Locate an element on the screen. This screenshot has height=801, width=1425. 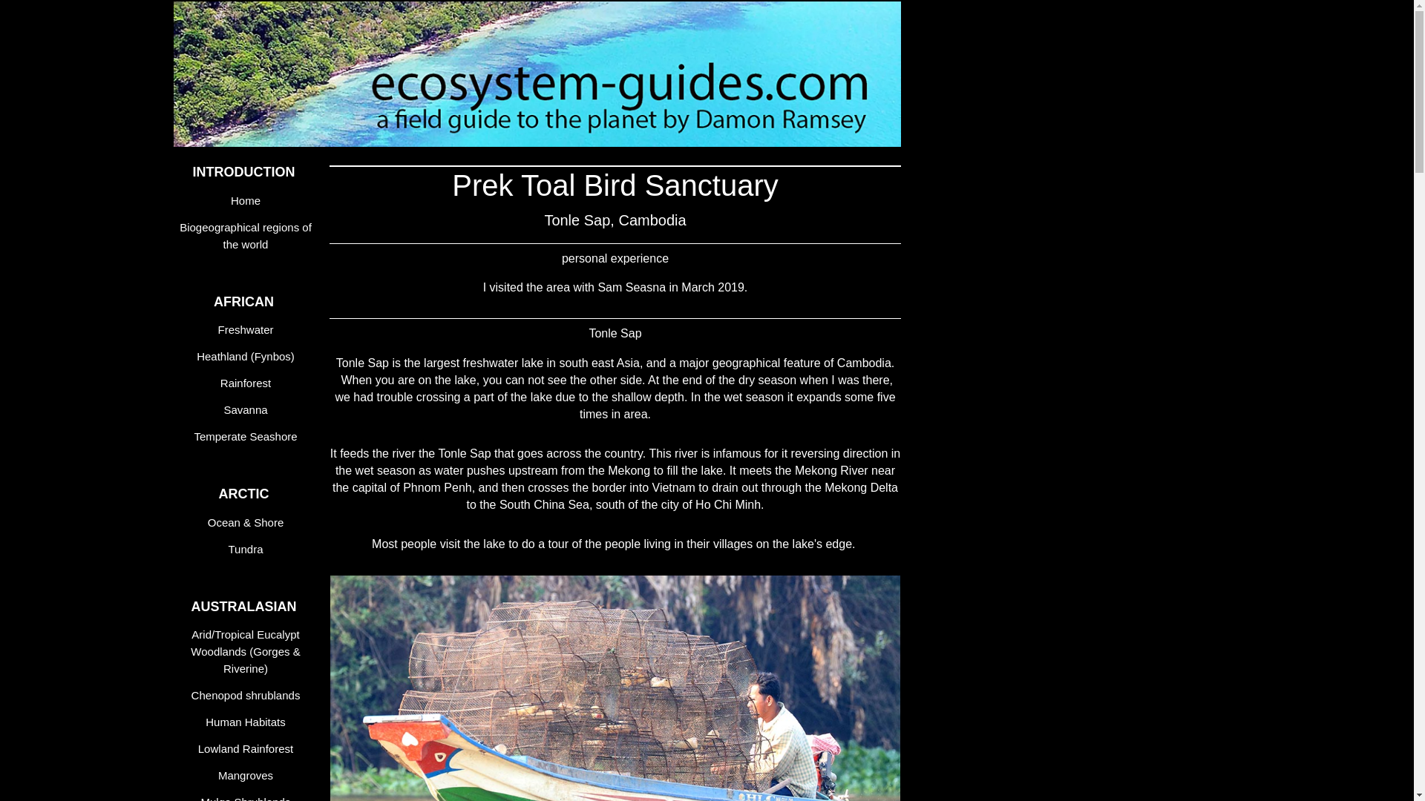
Tundra is located at coordinates (248, 549).